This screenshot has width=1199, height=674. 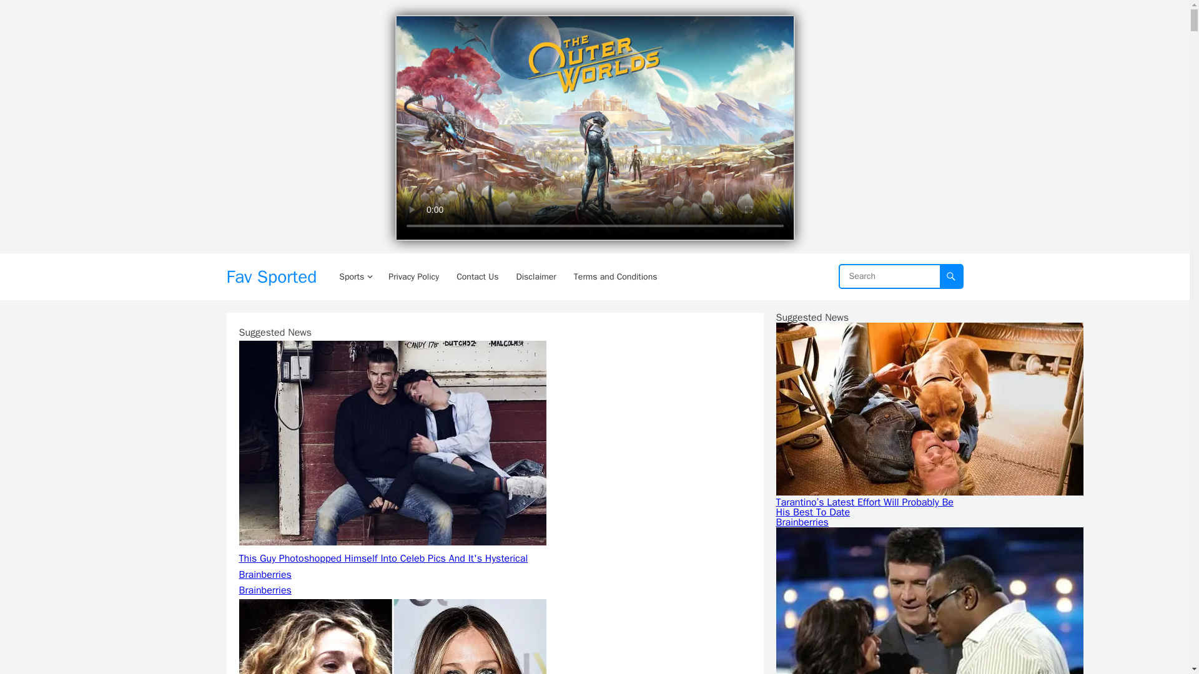 What do you see at coordinates (781, 25) in the screenshot?
I see `Close` at bounding box center [781, 25].